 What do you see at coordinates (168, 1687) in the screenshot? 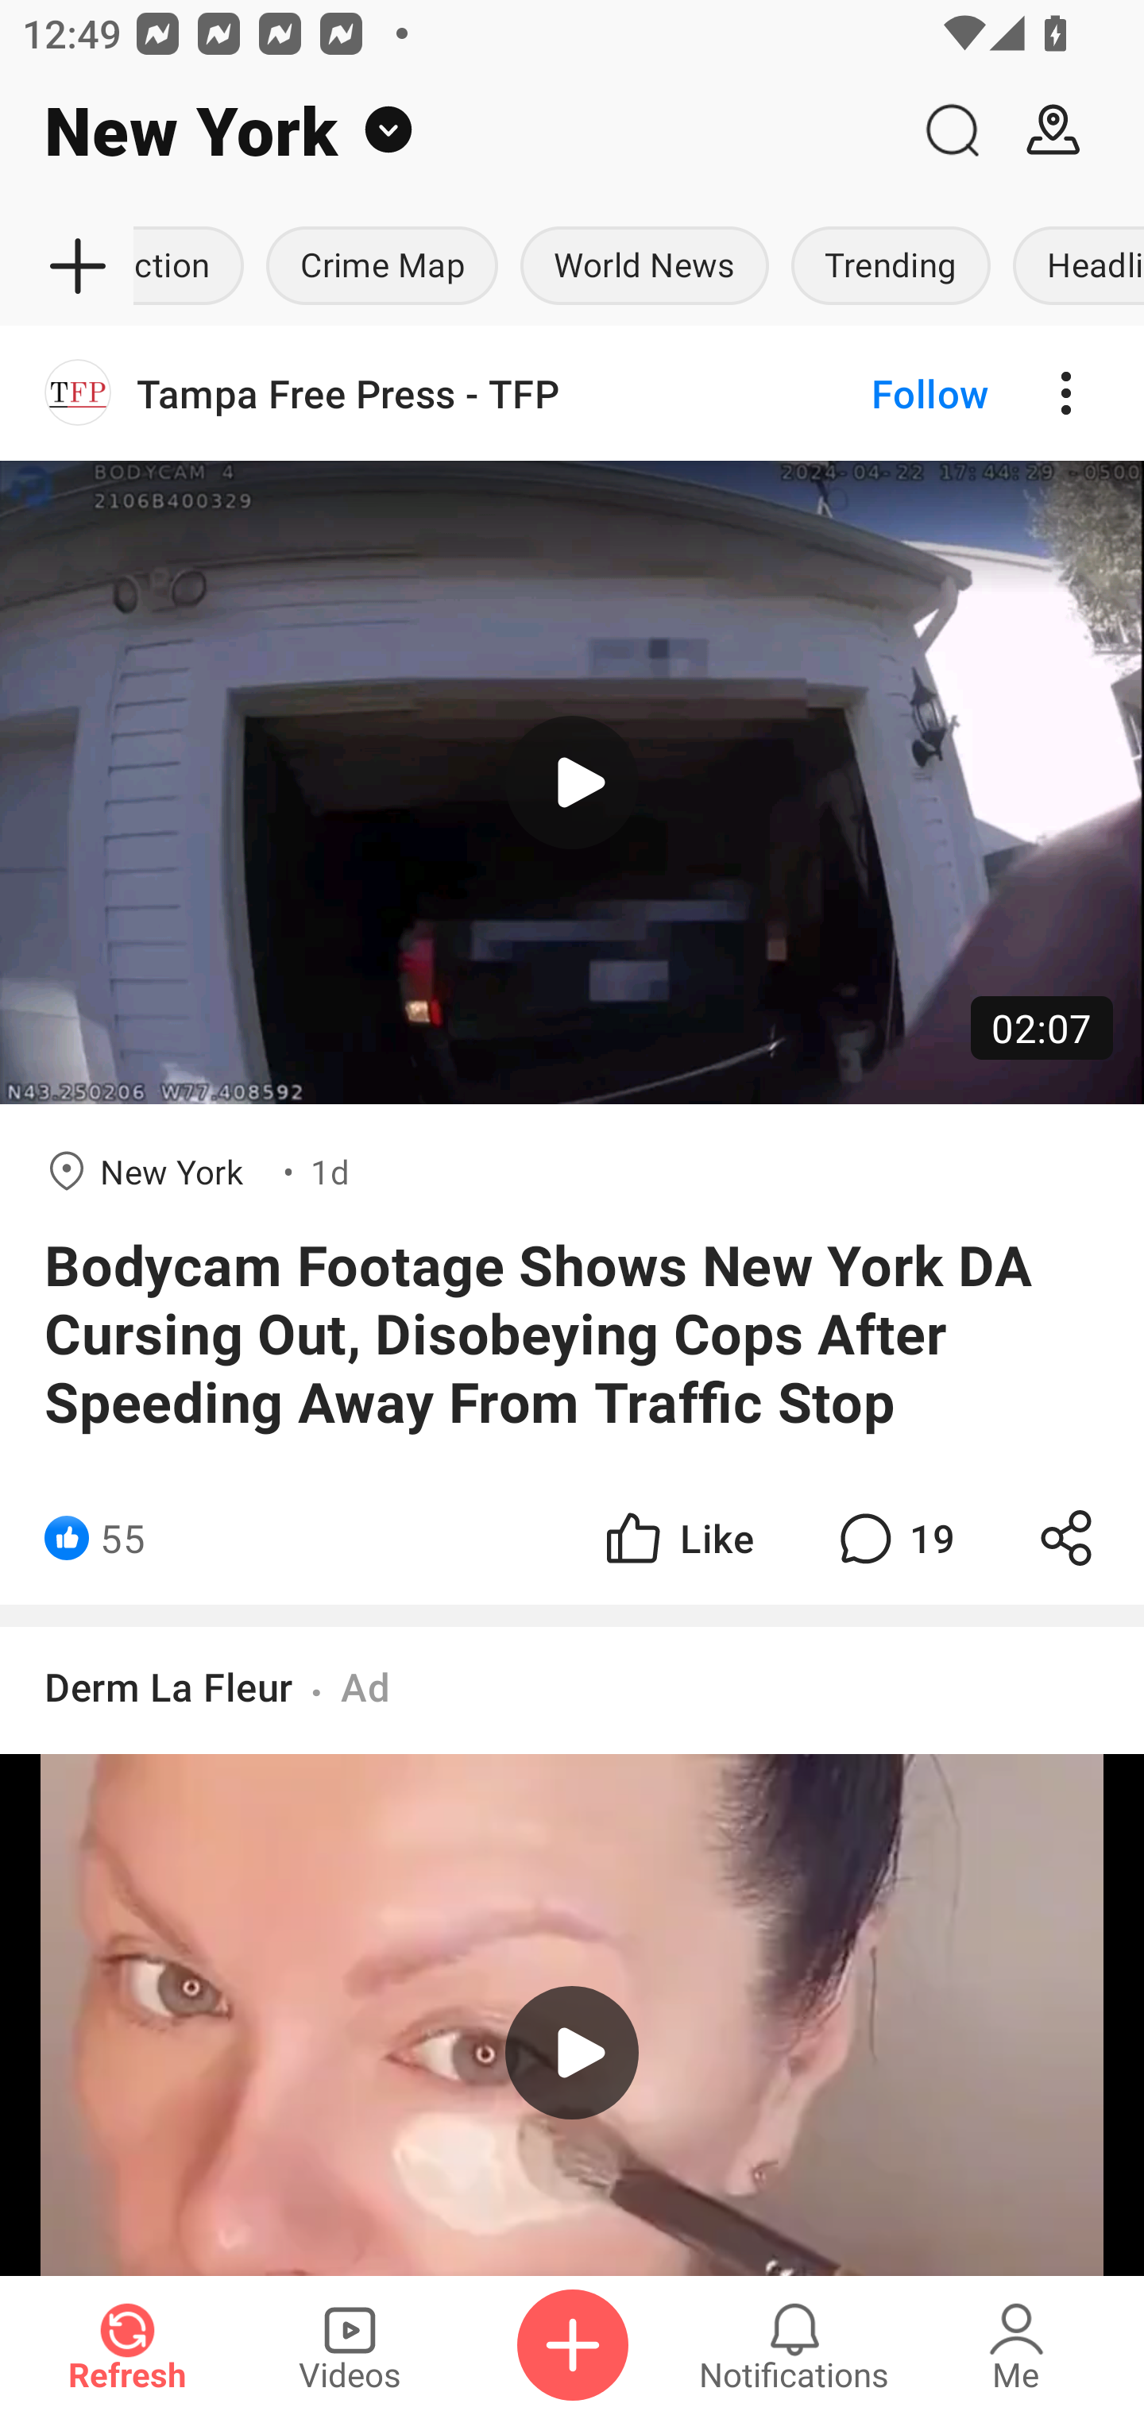
I see `Derm La Fleur` at bounding box center [168, 1687].